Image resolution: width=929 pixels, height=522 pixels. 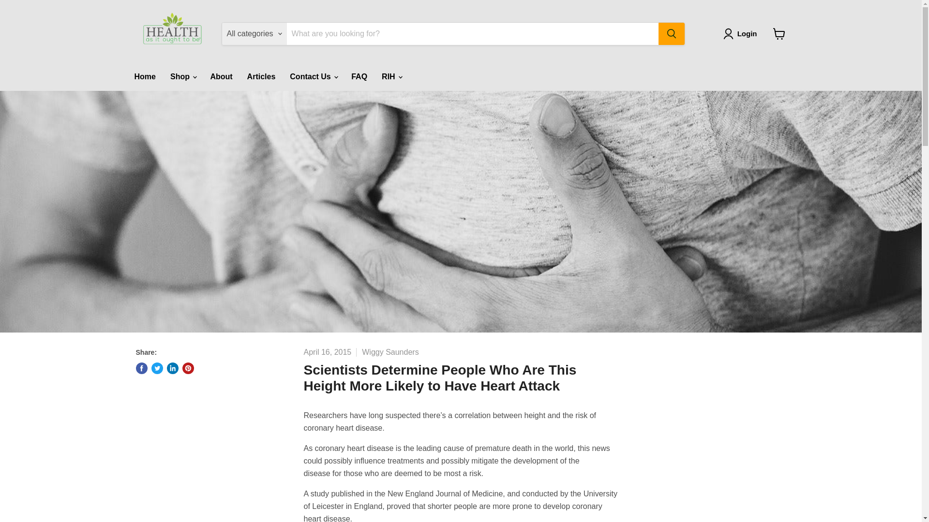 What do you see at coordinates (261, 77) in the screenshot?
I see `Articles` at bounding box center [261, 77].